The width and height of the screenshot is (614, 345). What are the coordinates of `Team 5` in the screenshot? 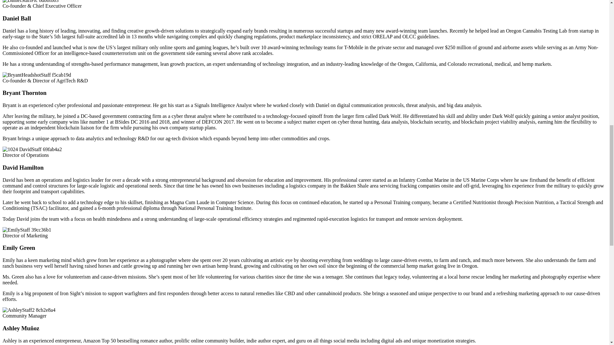 It's located at (29, 310).